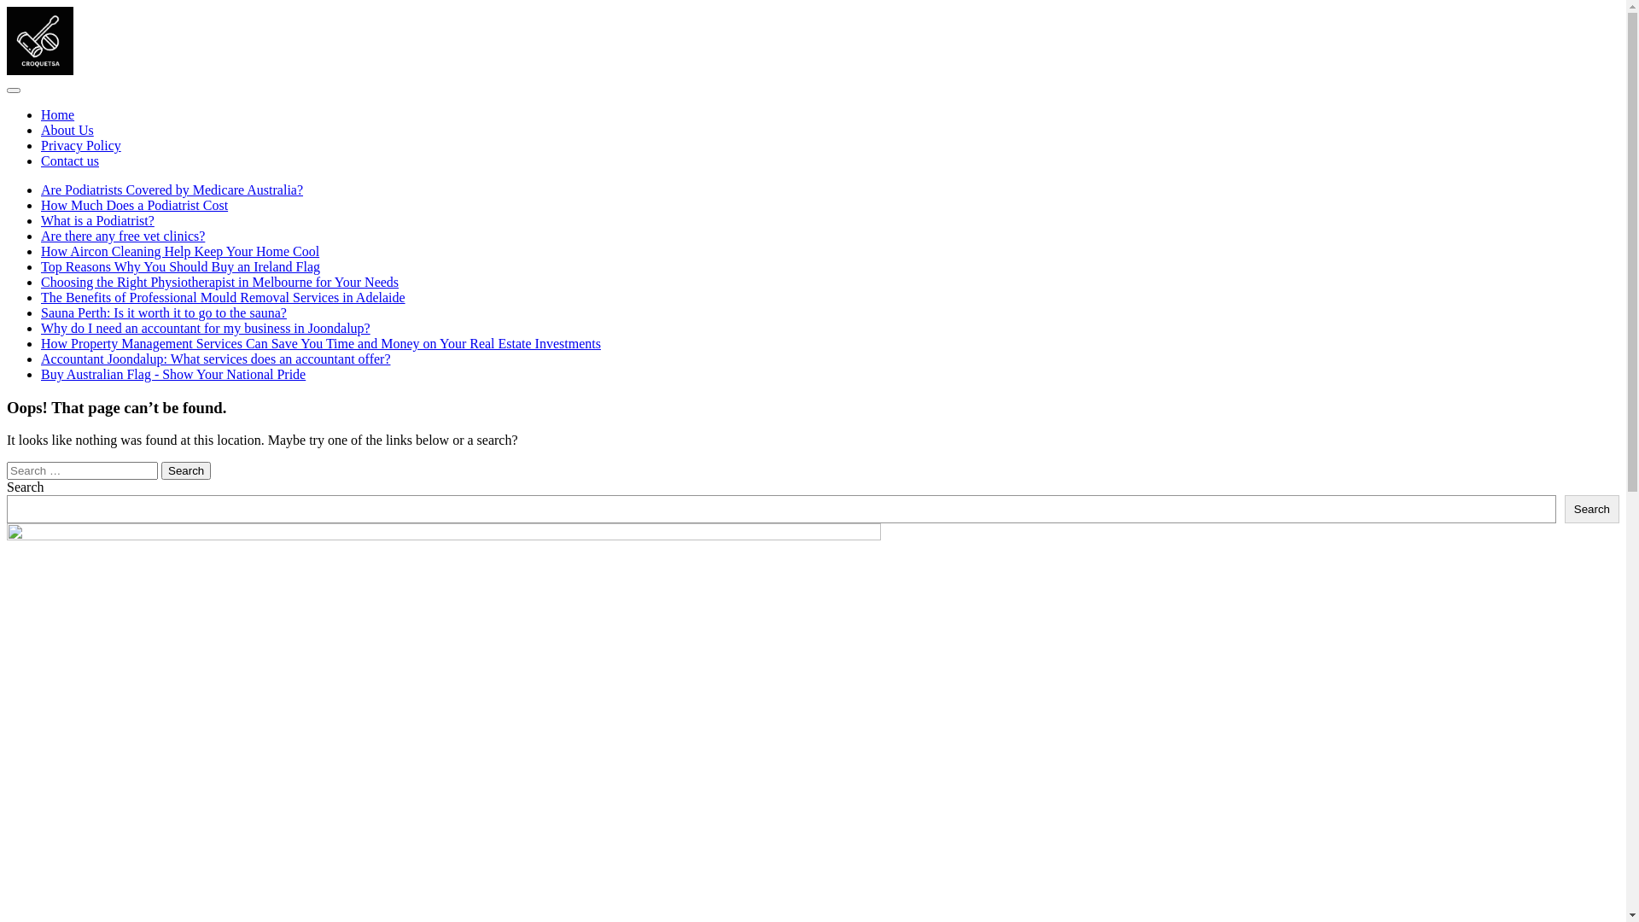 Image resolution: width=1639 pixels, height=922 pixels. Describe the element at coordinates (181, 266) in the screenshot. I see `Top Reasons Why You Should Buy an Ireland Flag` at that location.